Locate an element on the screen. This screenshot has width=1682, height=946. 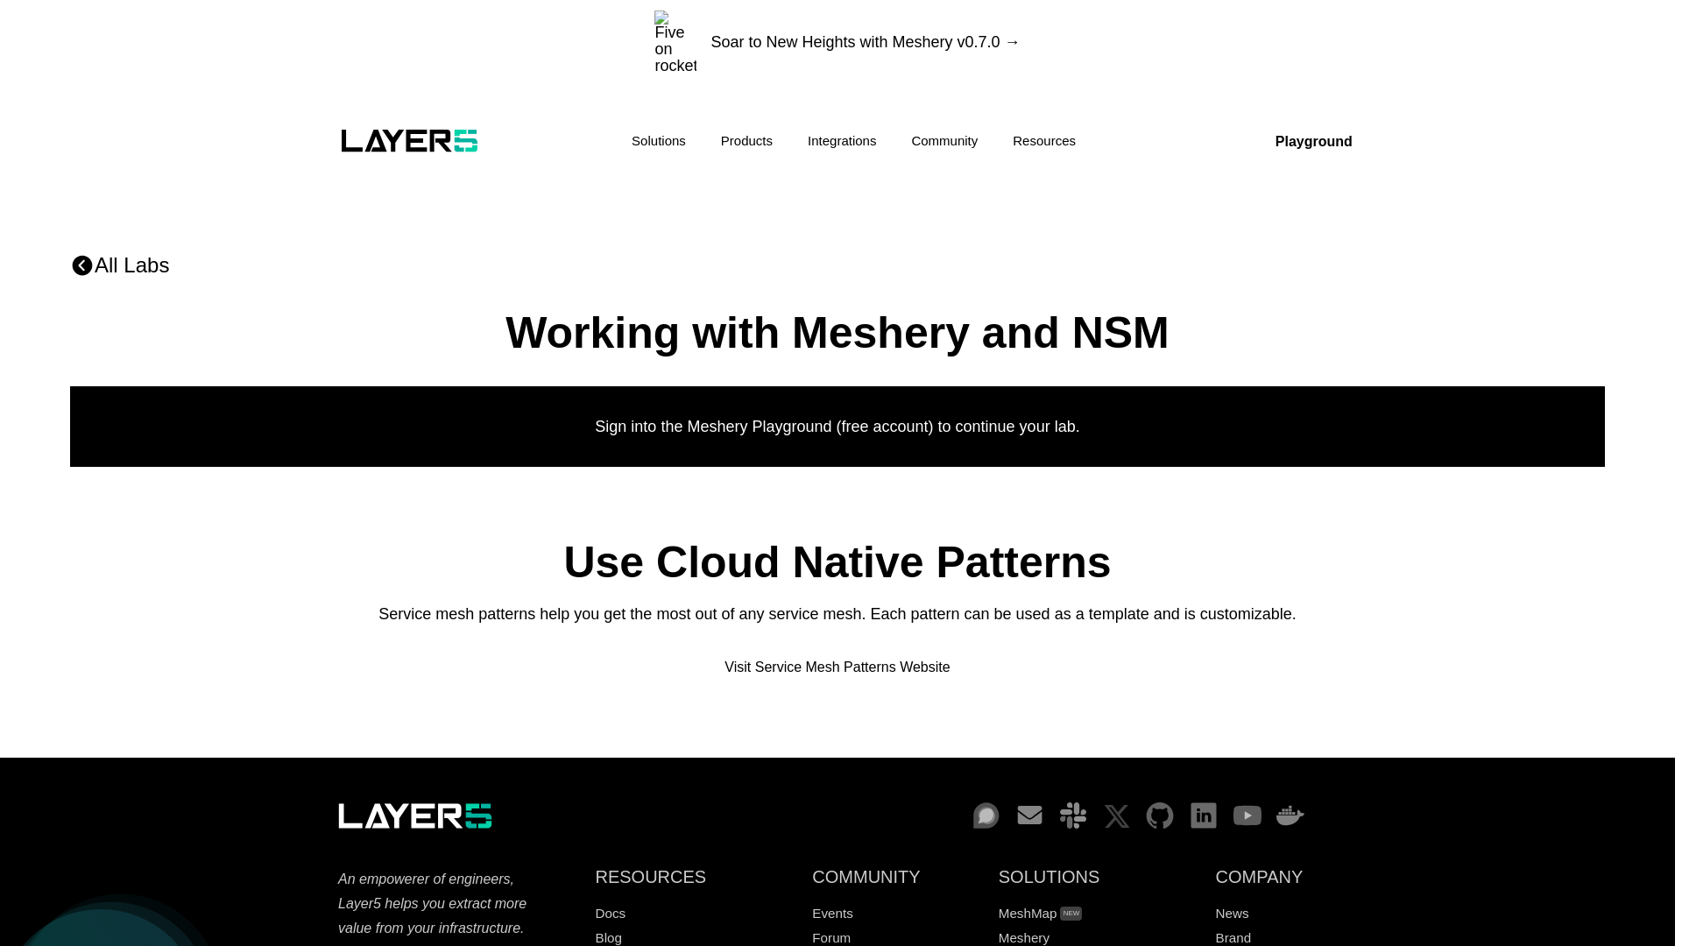
Get Started is located at coordinates (1204, 141).